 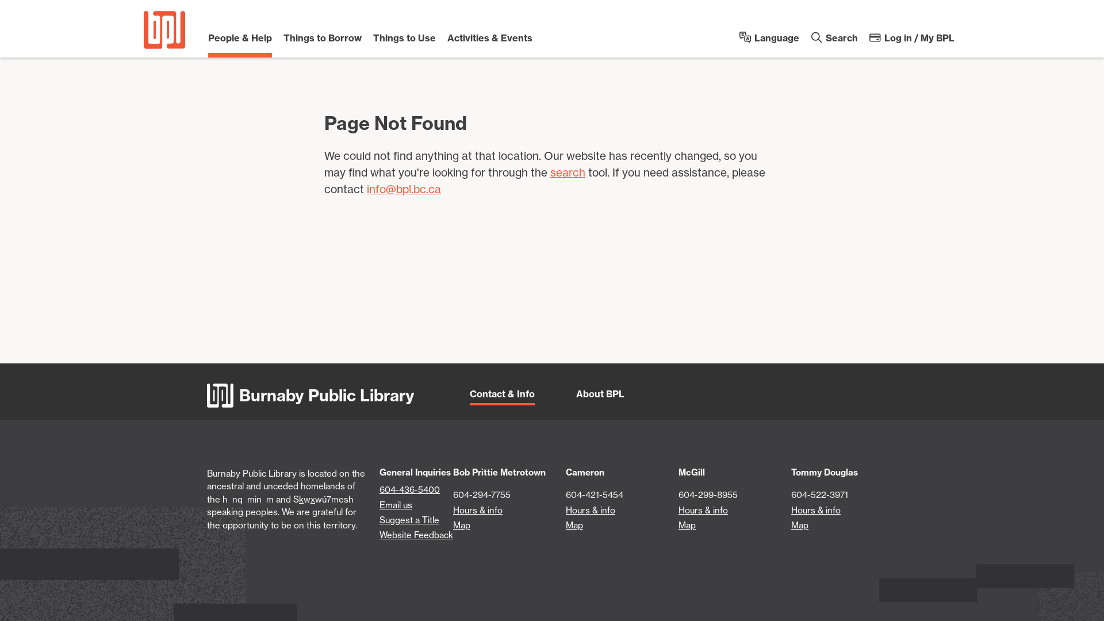 I want to click on Things to Borrow, so click(x=323, y=43).